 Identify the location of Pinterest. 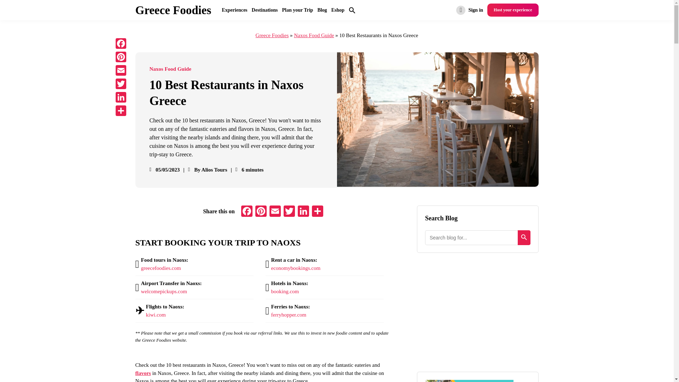
(261, 212).